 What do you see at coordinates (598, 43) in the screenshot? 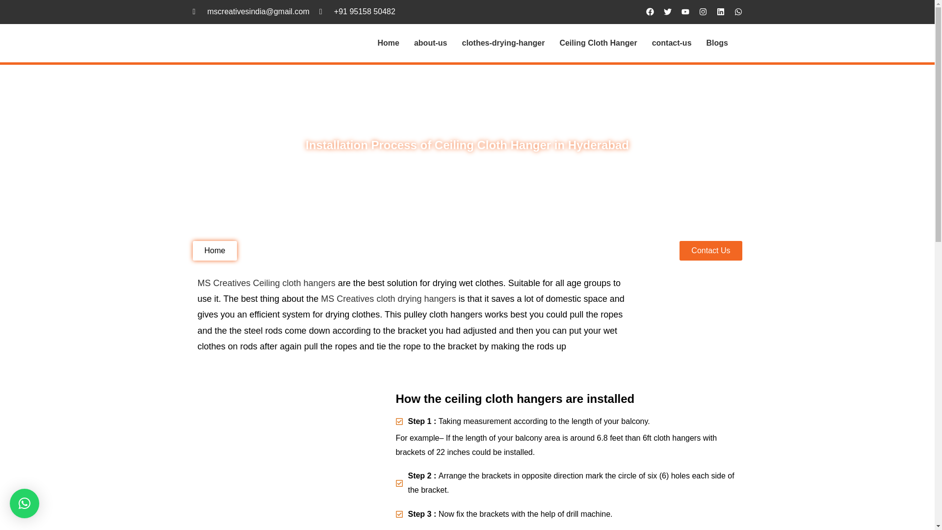
I see `Ceiling Cloth Hanger` at bounding box center [598, 43].